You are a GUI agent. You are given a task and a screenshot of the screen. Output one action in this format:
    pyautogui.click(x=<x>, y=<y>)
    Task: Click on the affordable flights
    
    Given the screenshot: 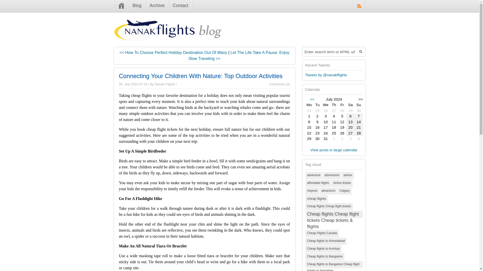 What is the action you would take?
    pyautogui.click(x=318, y=183)
    